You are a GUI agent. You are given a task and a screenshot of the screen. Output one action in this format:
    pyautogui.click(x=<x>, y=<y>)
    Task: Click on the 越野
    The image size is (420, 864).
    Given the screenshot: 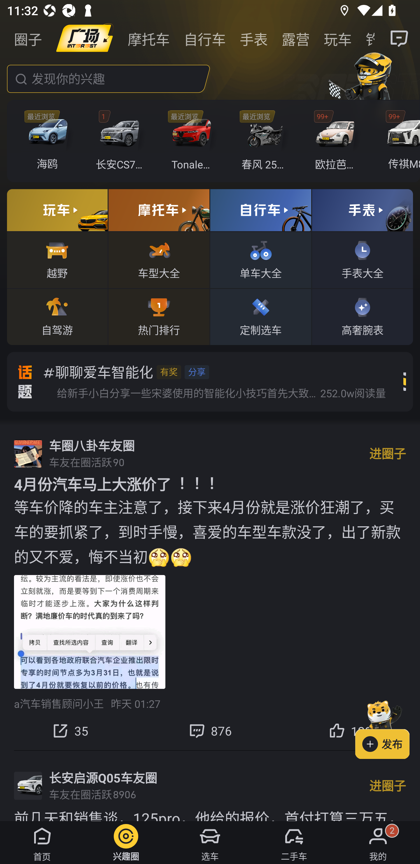 What is the action you would take?
    pyautogui.click(x=57, y=260)
    